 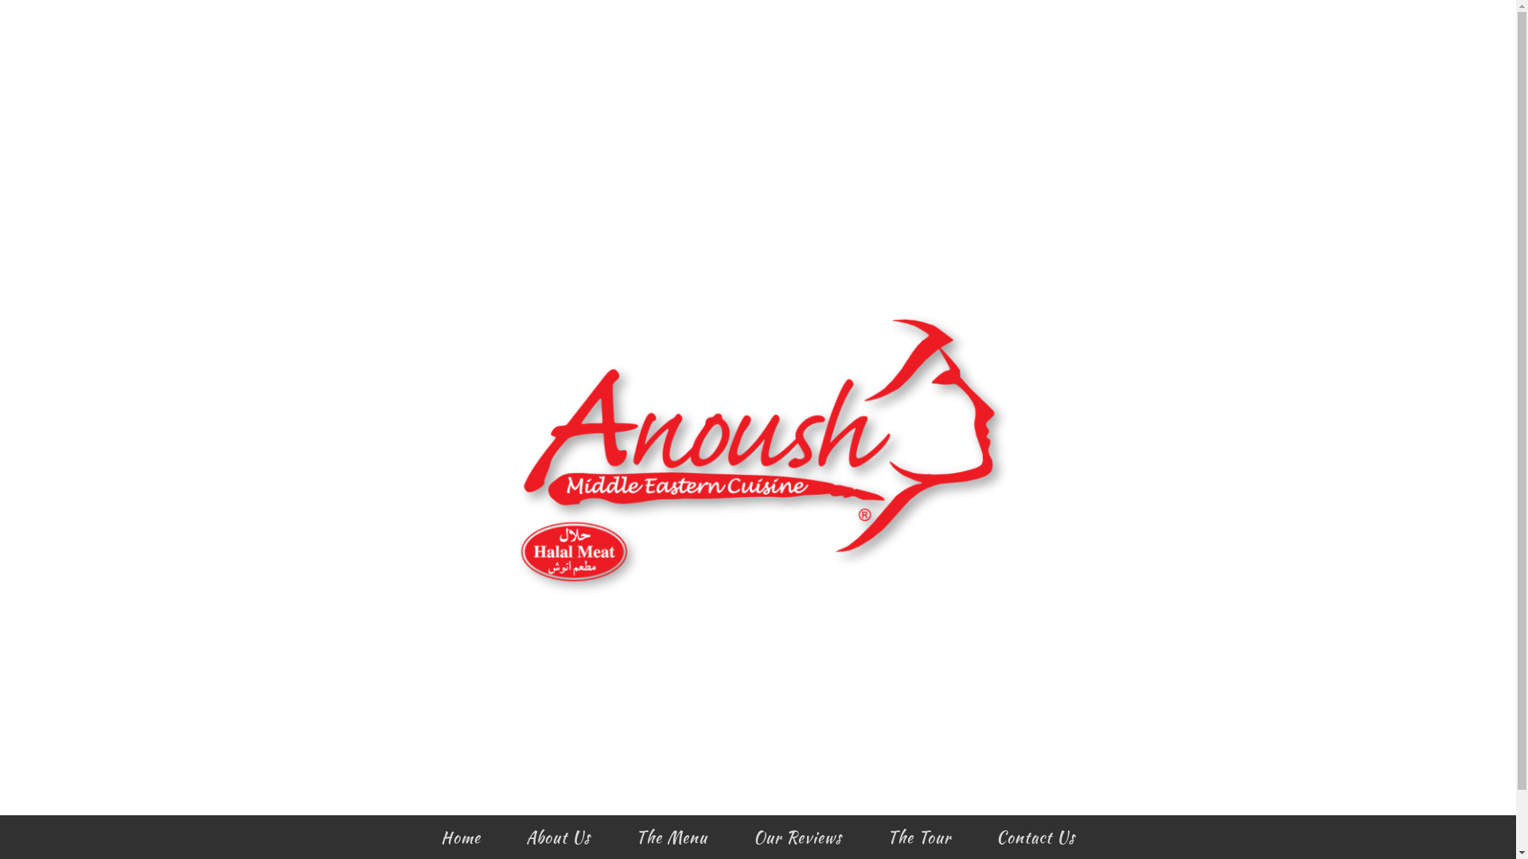 What do you see at coordinates (1036, 840) in the screenshot?
I see `Contact Us` at bounding box center [1036, 840].